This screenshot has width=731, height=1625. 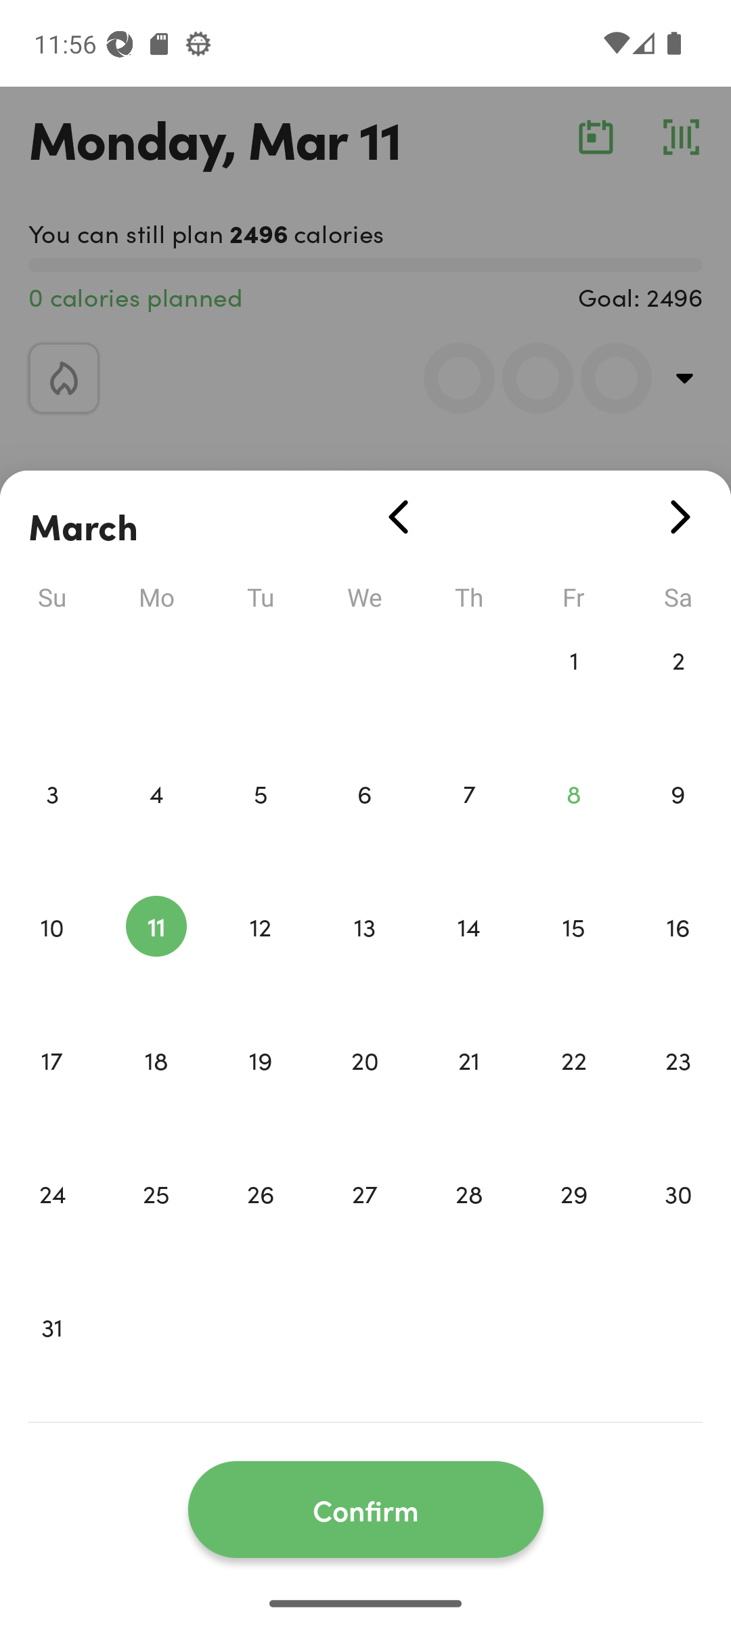 I want to click on 17, so click(x=52, y=1089).